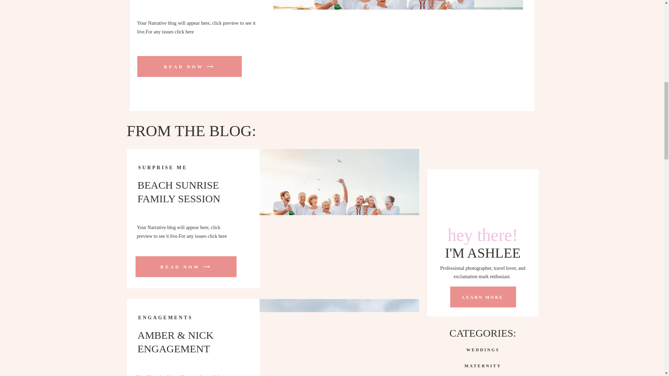  What do you see at coordinates (483, 365) in the screenshot?
I see `MATERNITY` at bounding box center [483, 365].